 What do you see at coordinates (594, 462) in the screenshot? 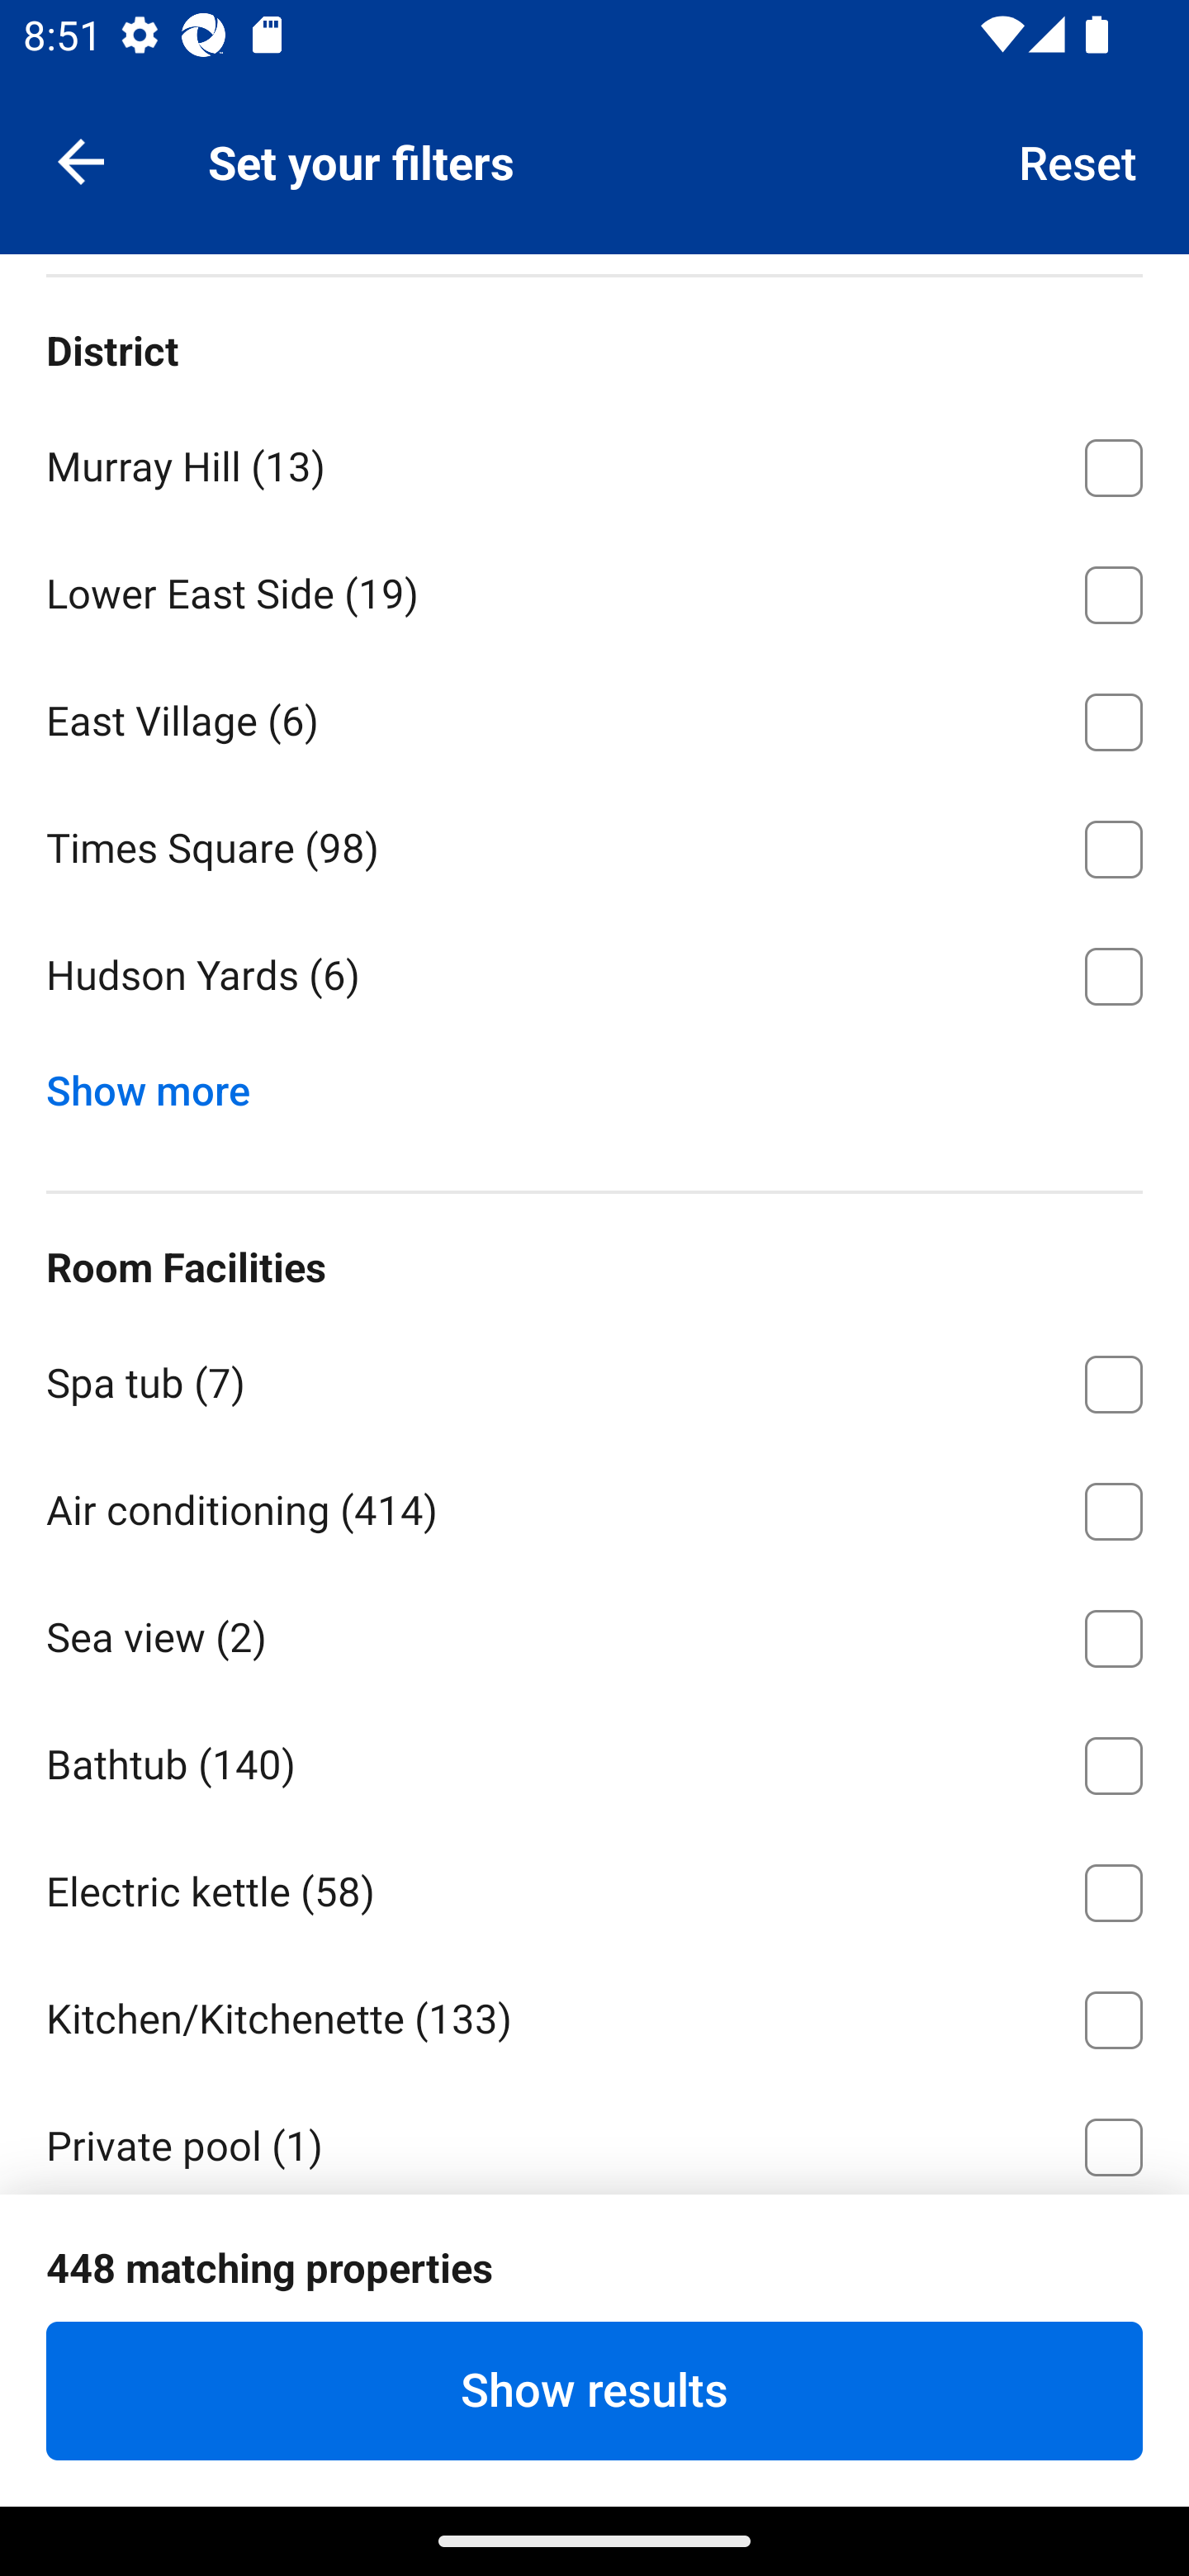
I see `Murray Hill ⁦(13)` at bounding box center [594, 462].